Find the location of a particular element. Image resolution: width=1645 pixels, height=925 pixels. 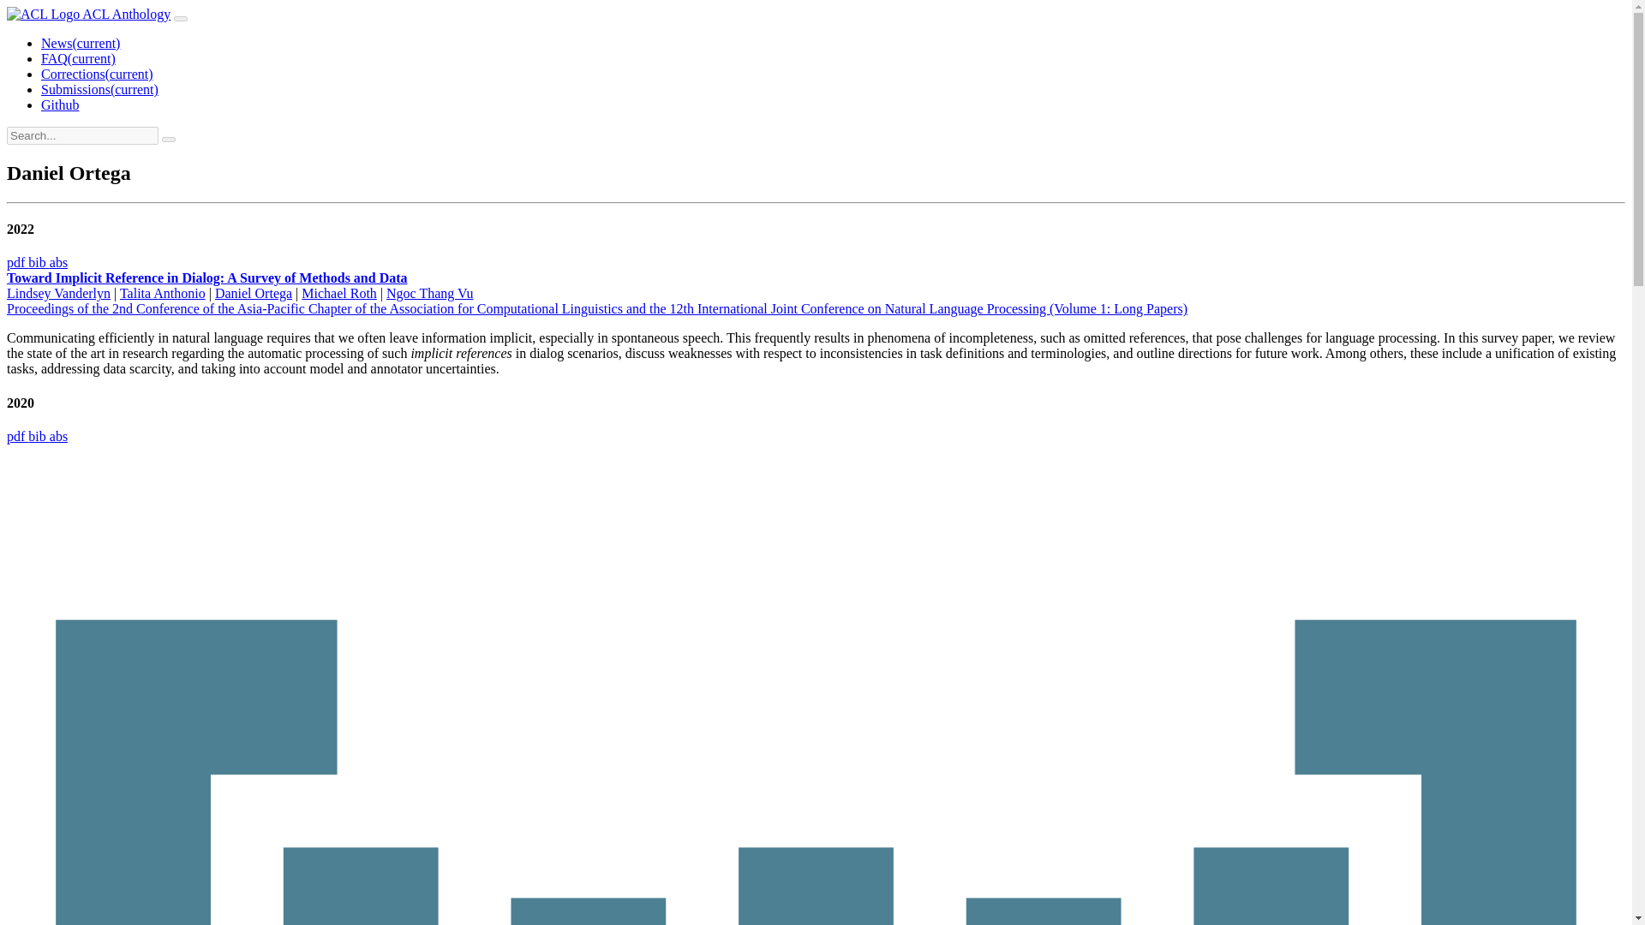

Export to BibTeX is located at coordinates (38, 262).